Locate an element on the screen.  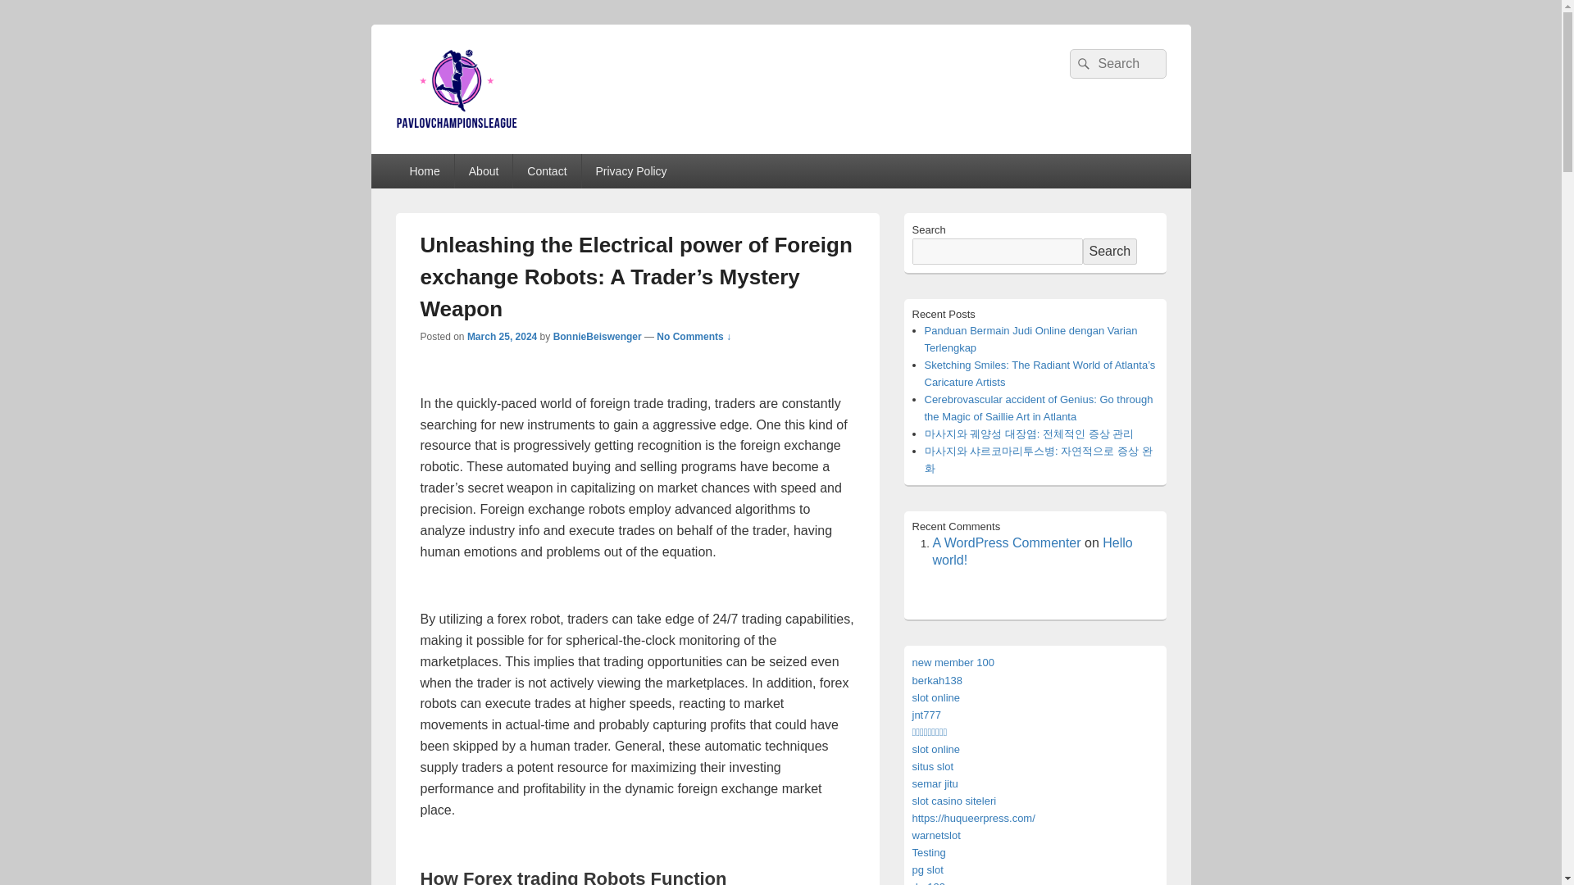
pavlovchampionsleague is located at coordinates (566, 147).